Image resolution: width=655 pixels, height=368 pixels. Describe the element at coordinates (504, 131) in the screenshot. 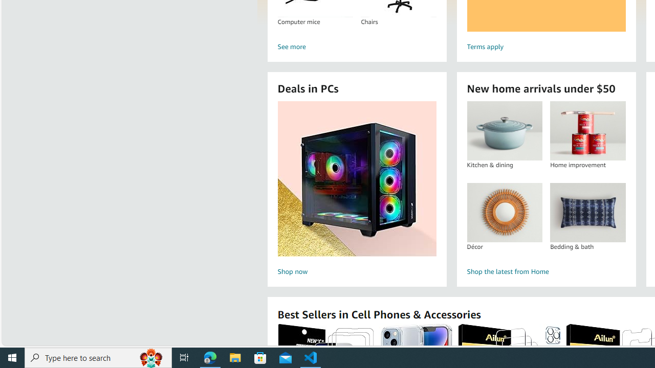

I see `Kitchen & dining` at that location.